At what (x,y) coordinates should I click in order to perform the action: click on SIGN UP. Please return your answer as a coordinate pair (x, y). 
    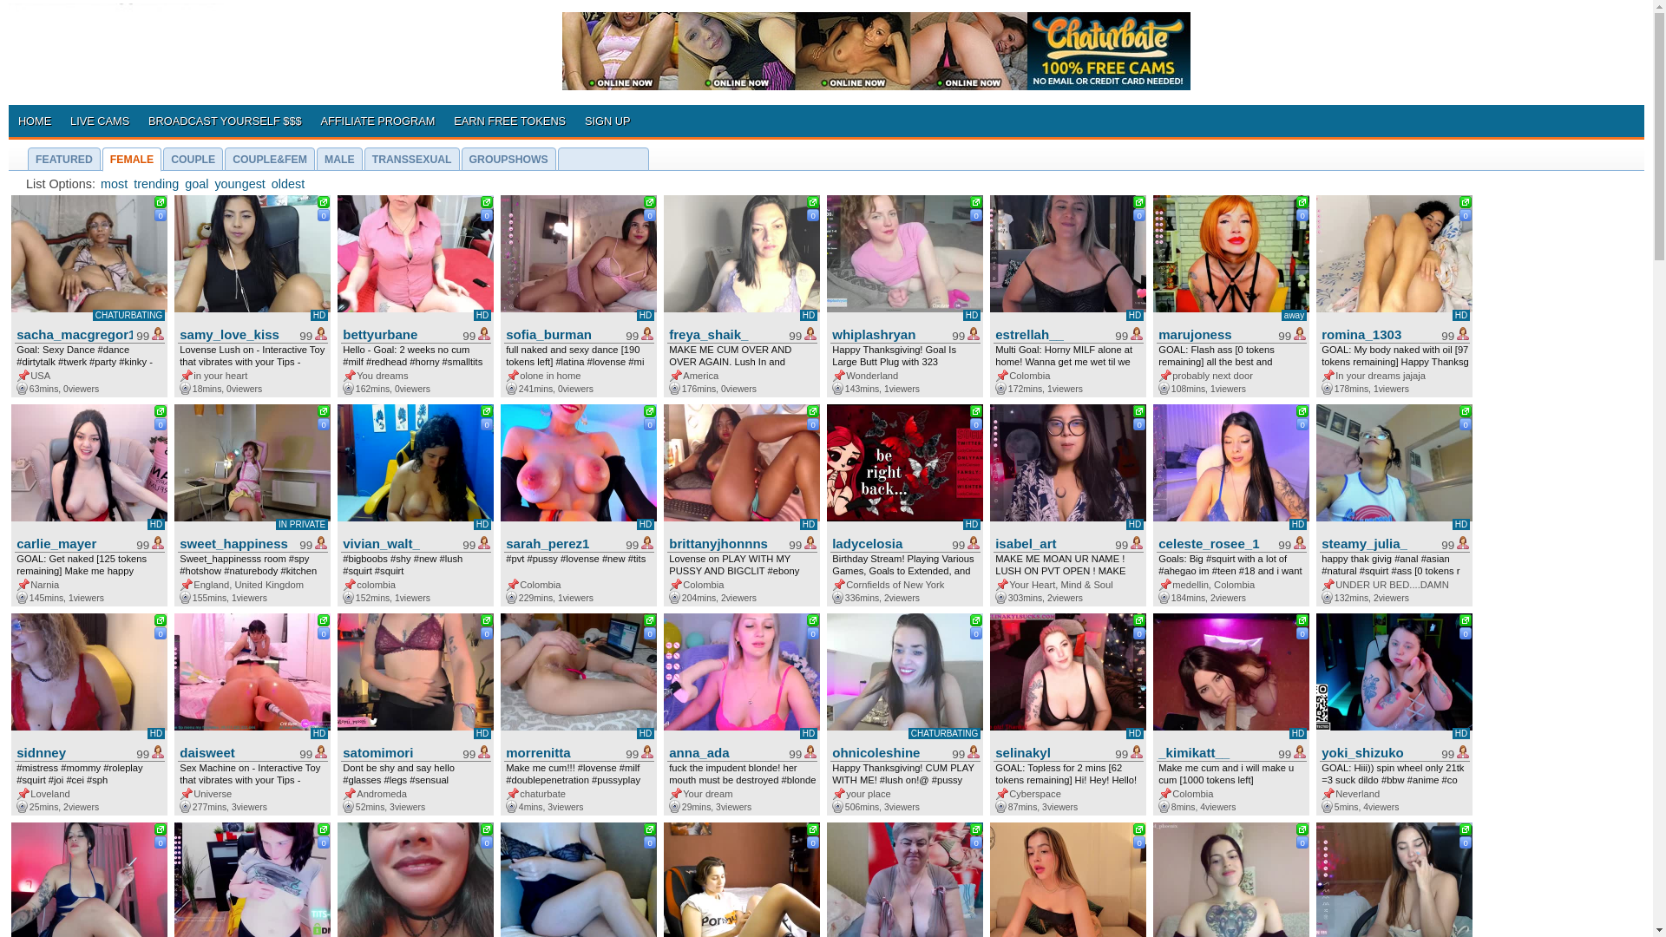
    Looking at the image, I should click on (607, 119).